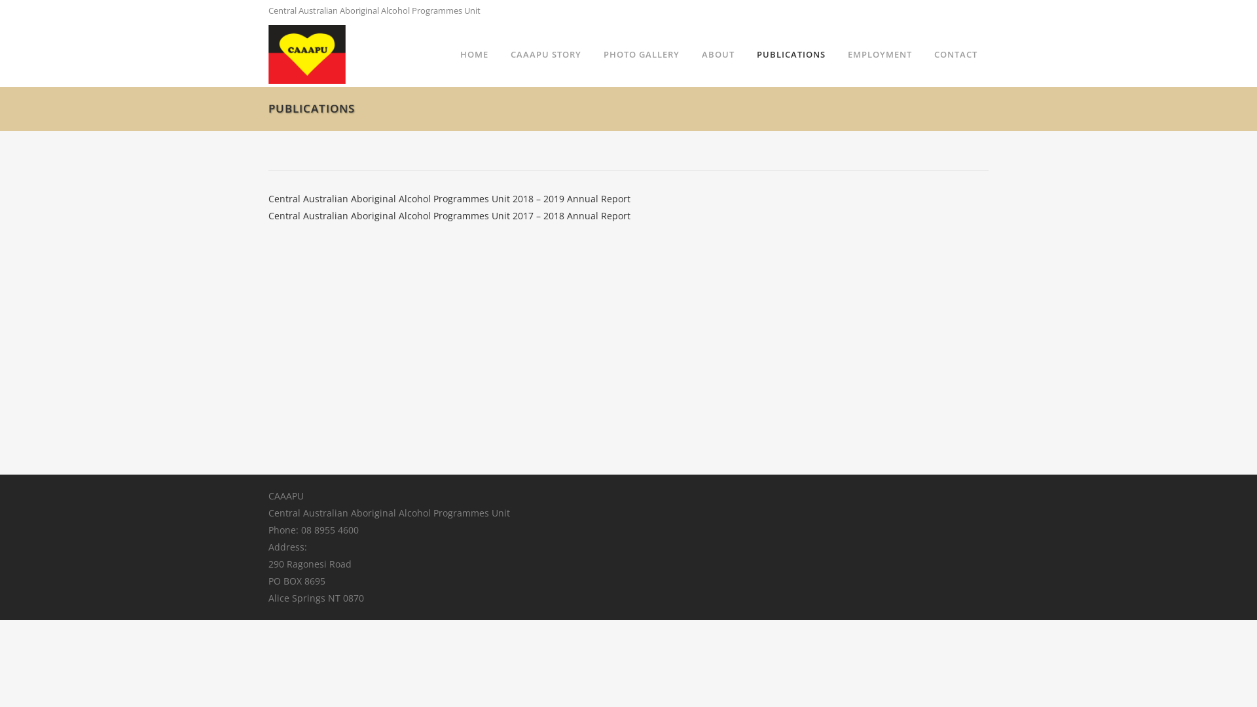 The height and width of the screenshot is (707, 1257). I want to click on HOME, so click(474, 54).